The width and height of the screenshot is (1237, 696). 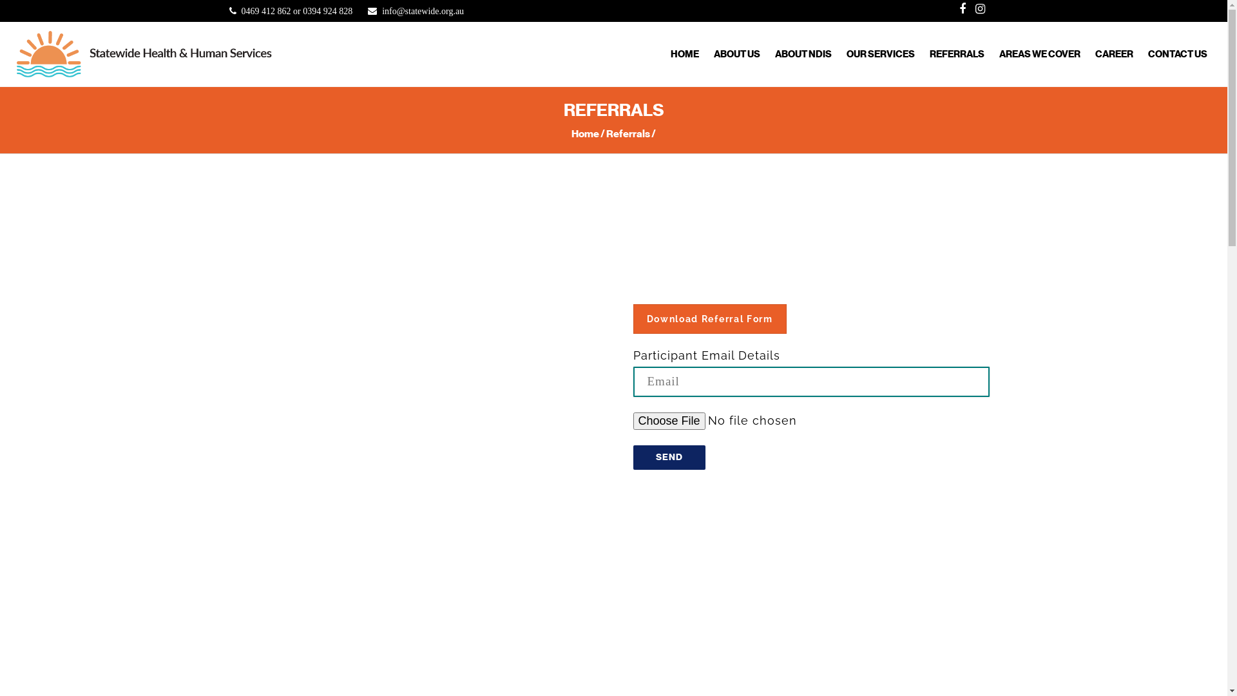 What do you see at coordinates (803, 52) in the screenshot?
I see `ABOUT NDIS` at bounding box center [803, 52].